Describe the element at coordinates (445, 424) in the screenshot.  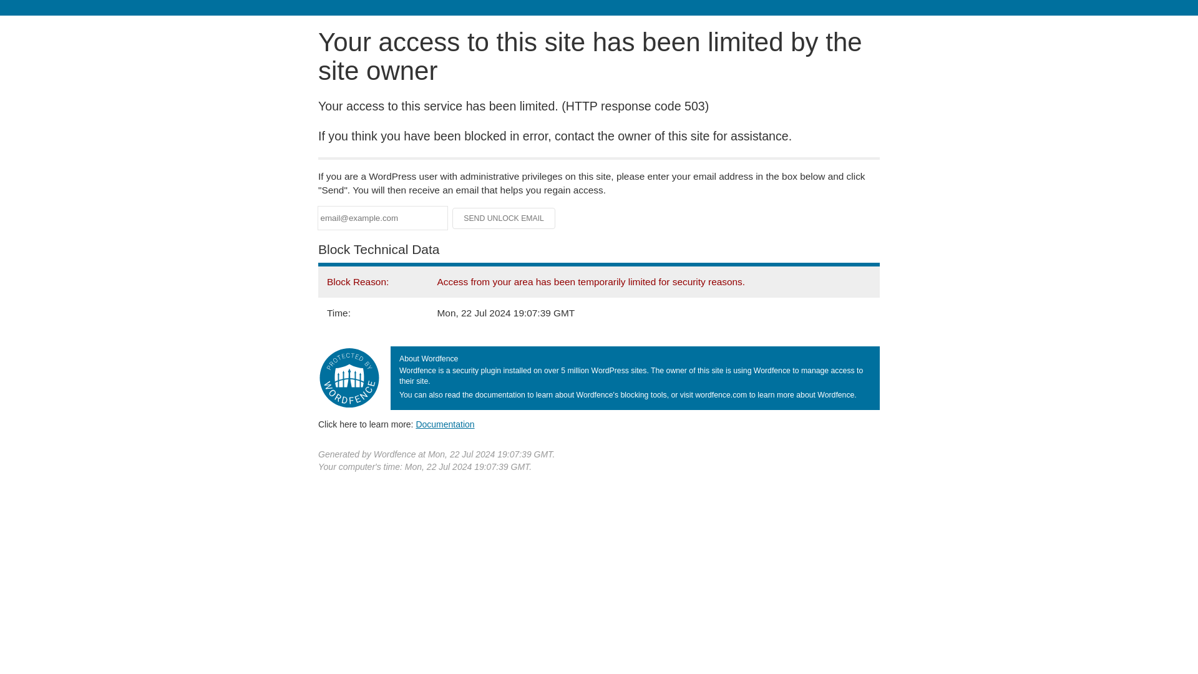
I see `Documentation` at that location.